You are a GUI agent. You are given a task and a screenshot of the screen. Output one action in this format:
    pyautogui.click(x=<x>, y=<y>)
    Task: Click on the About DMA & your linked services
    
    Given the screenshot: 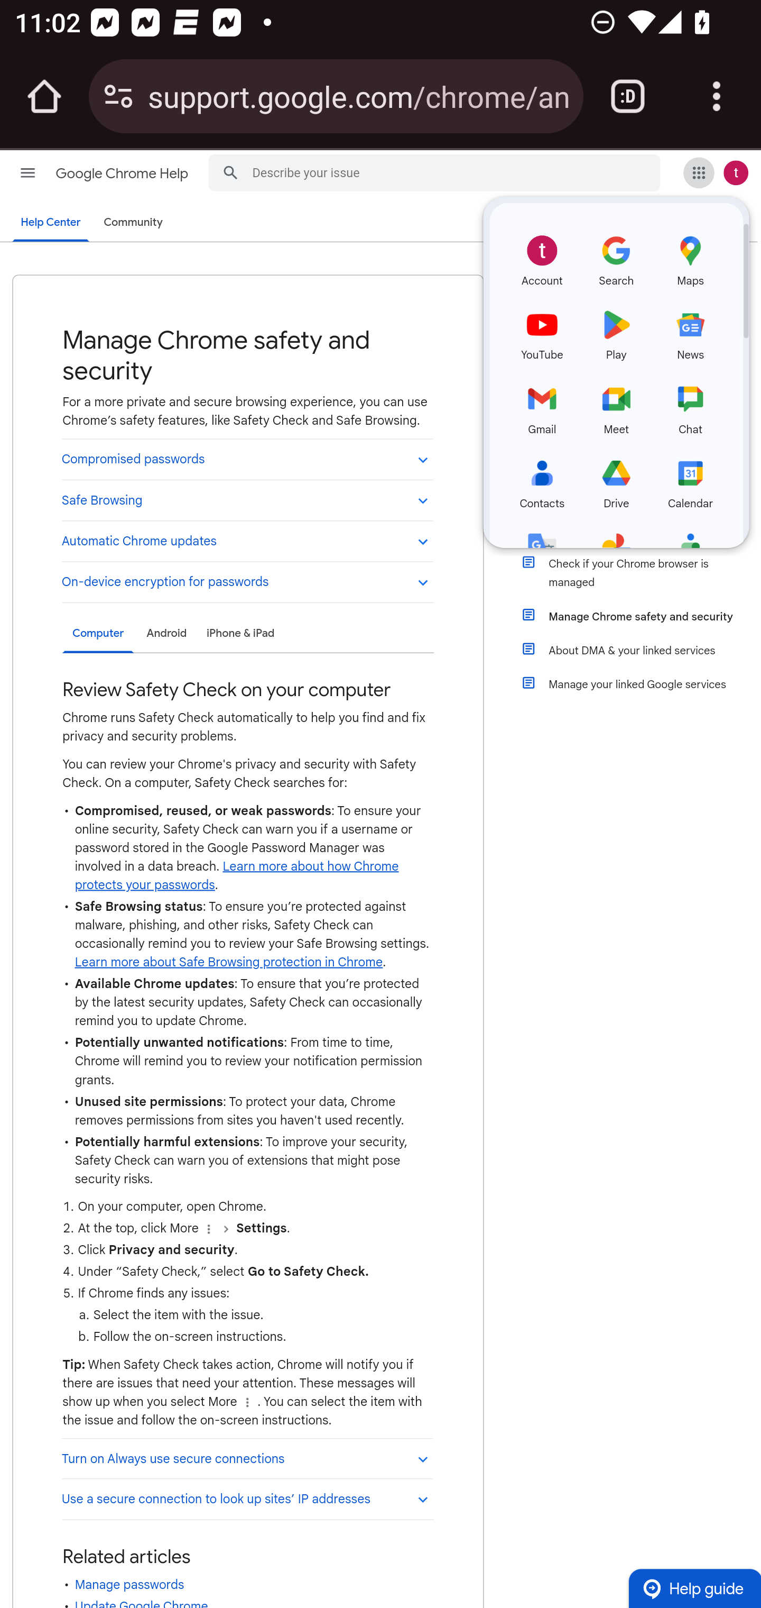 What is the action you would take?
    pyautogui.click(x=642, y=650)
    